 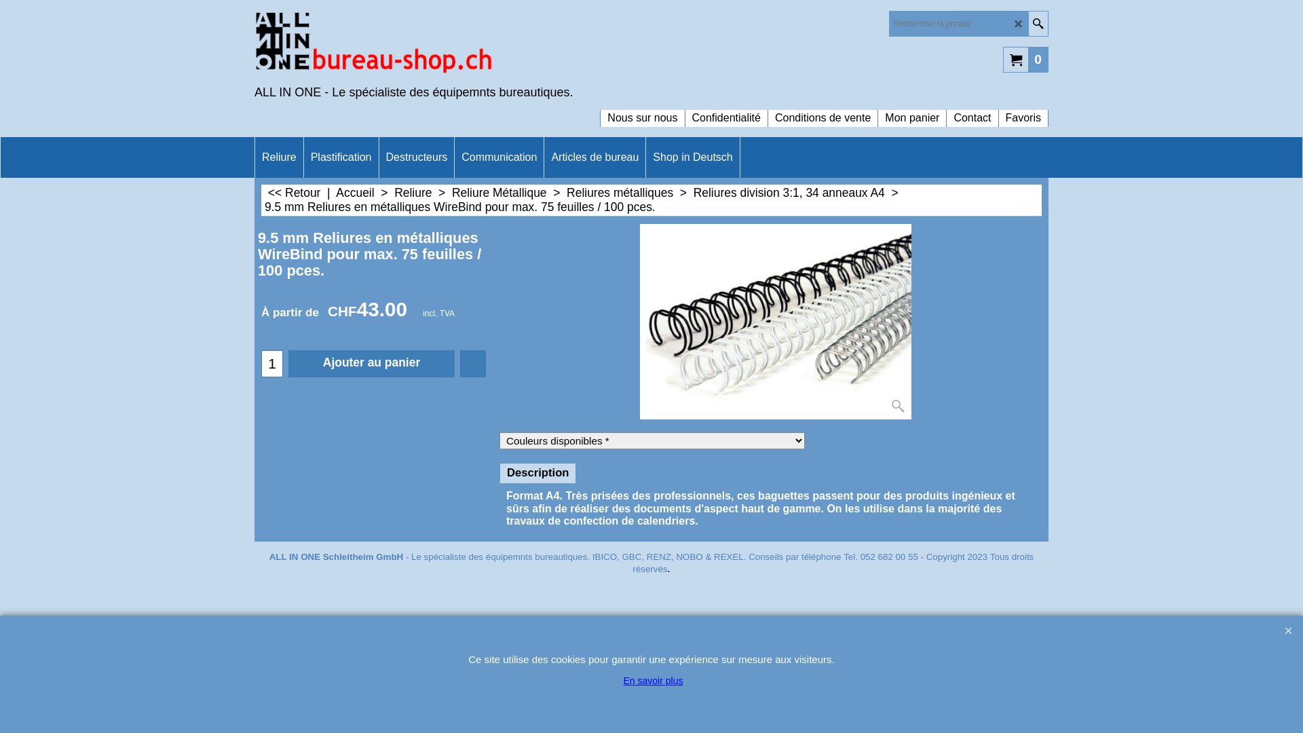 What do you see at coordinates (341, 157) in the screenshot?
I see `Plastification` at bounding box center [341, 157].